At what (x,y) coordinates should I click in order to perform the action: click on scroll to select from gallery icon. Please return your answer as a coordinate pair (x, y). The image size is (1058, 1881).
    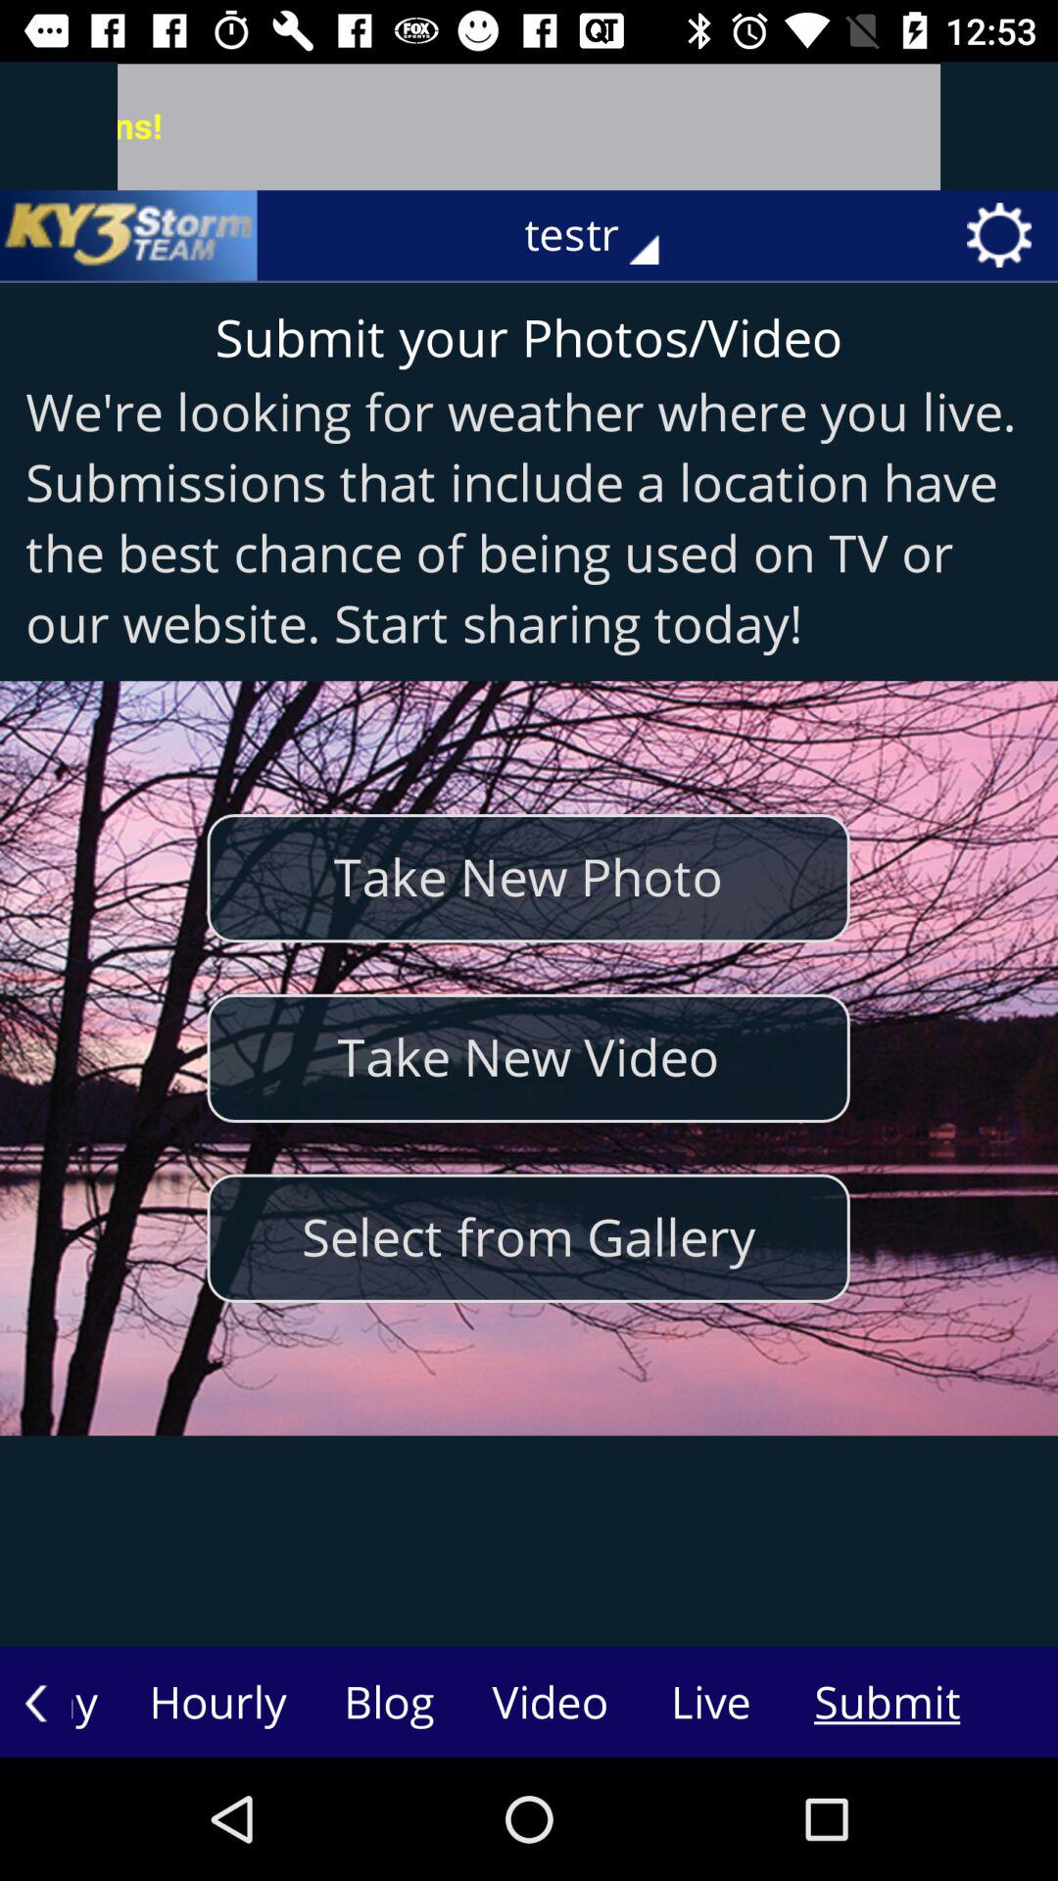
    Looking at the image, I should click on (528, 1238).